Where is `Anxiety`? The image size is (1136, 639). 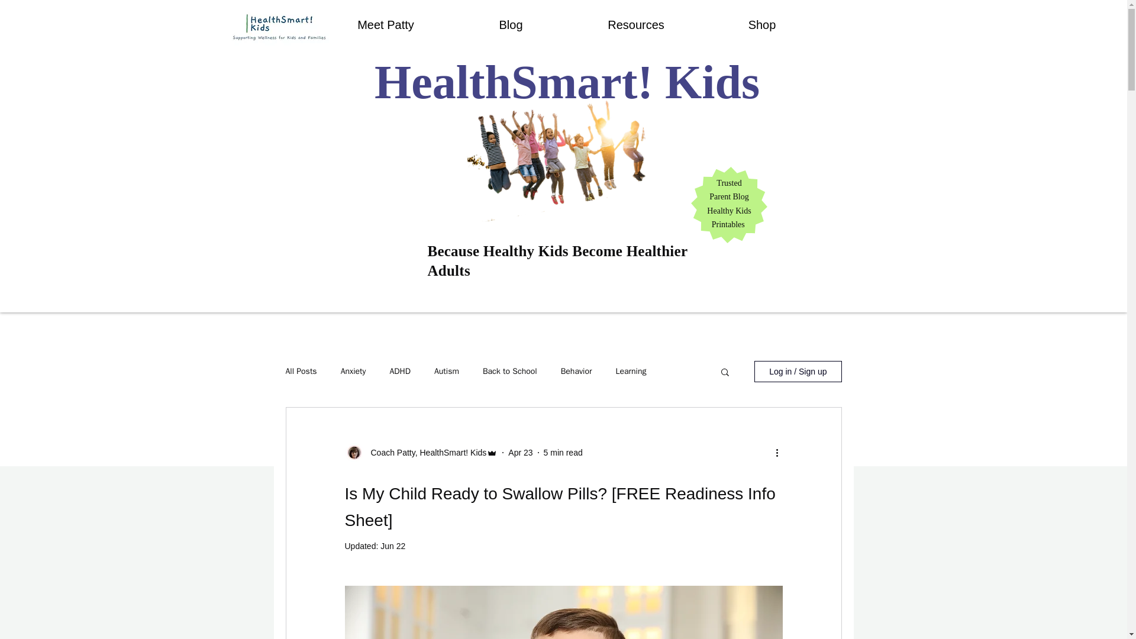 Anxiety is located at coordinates (353, 372).